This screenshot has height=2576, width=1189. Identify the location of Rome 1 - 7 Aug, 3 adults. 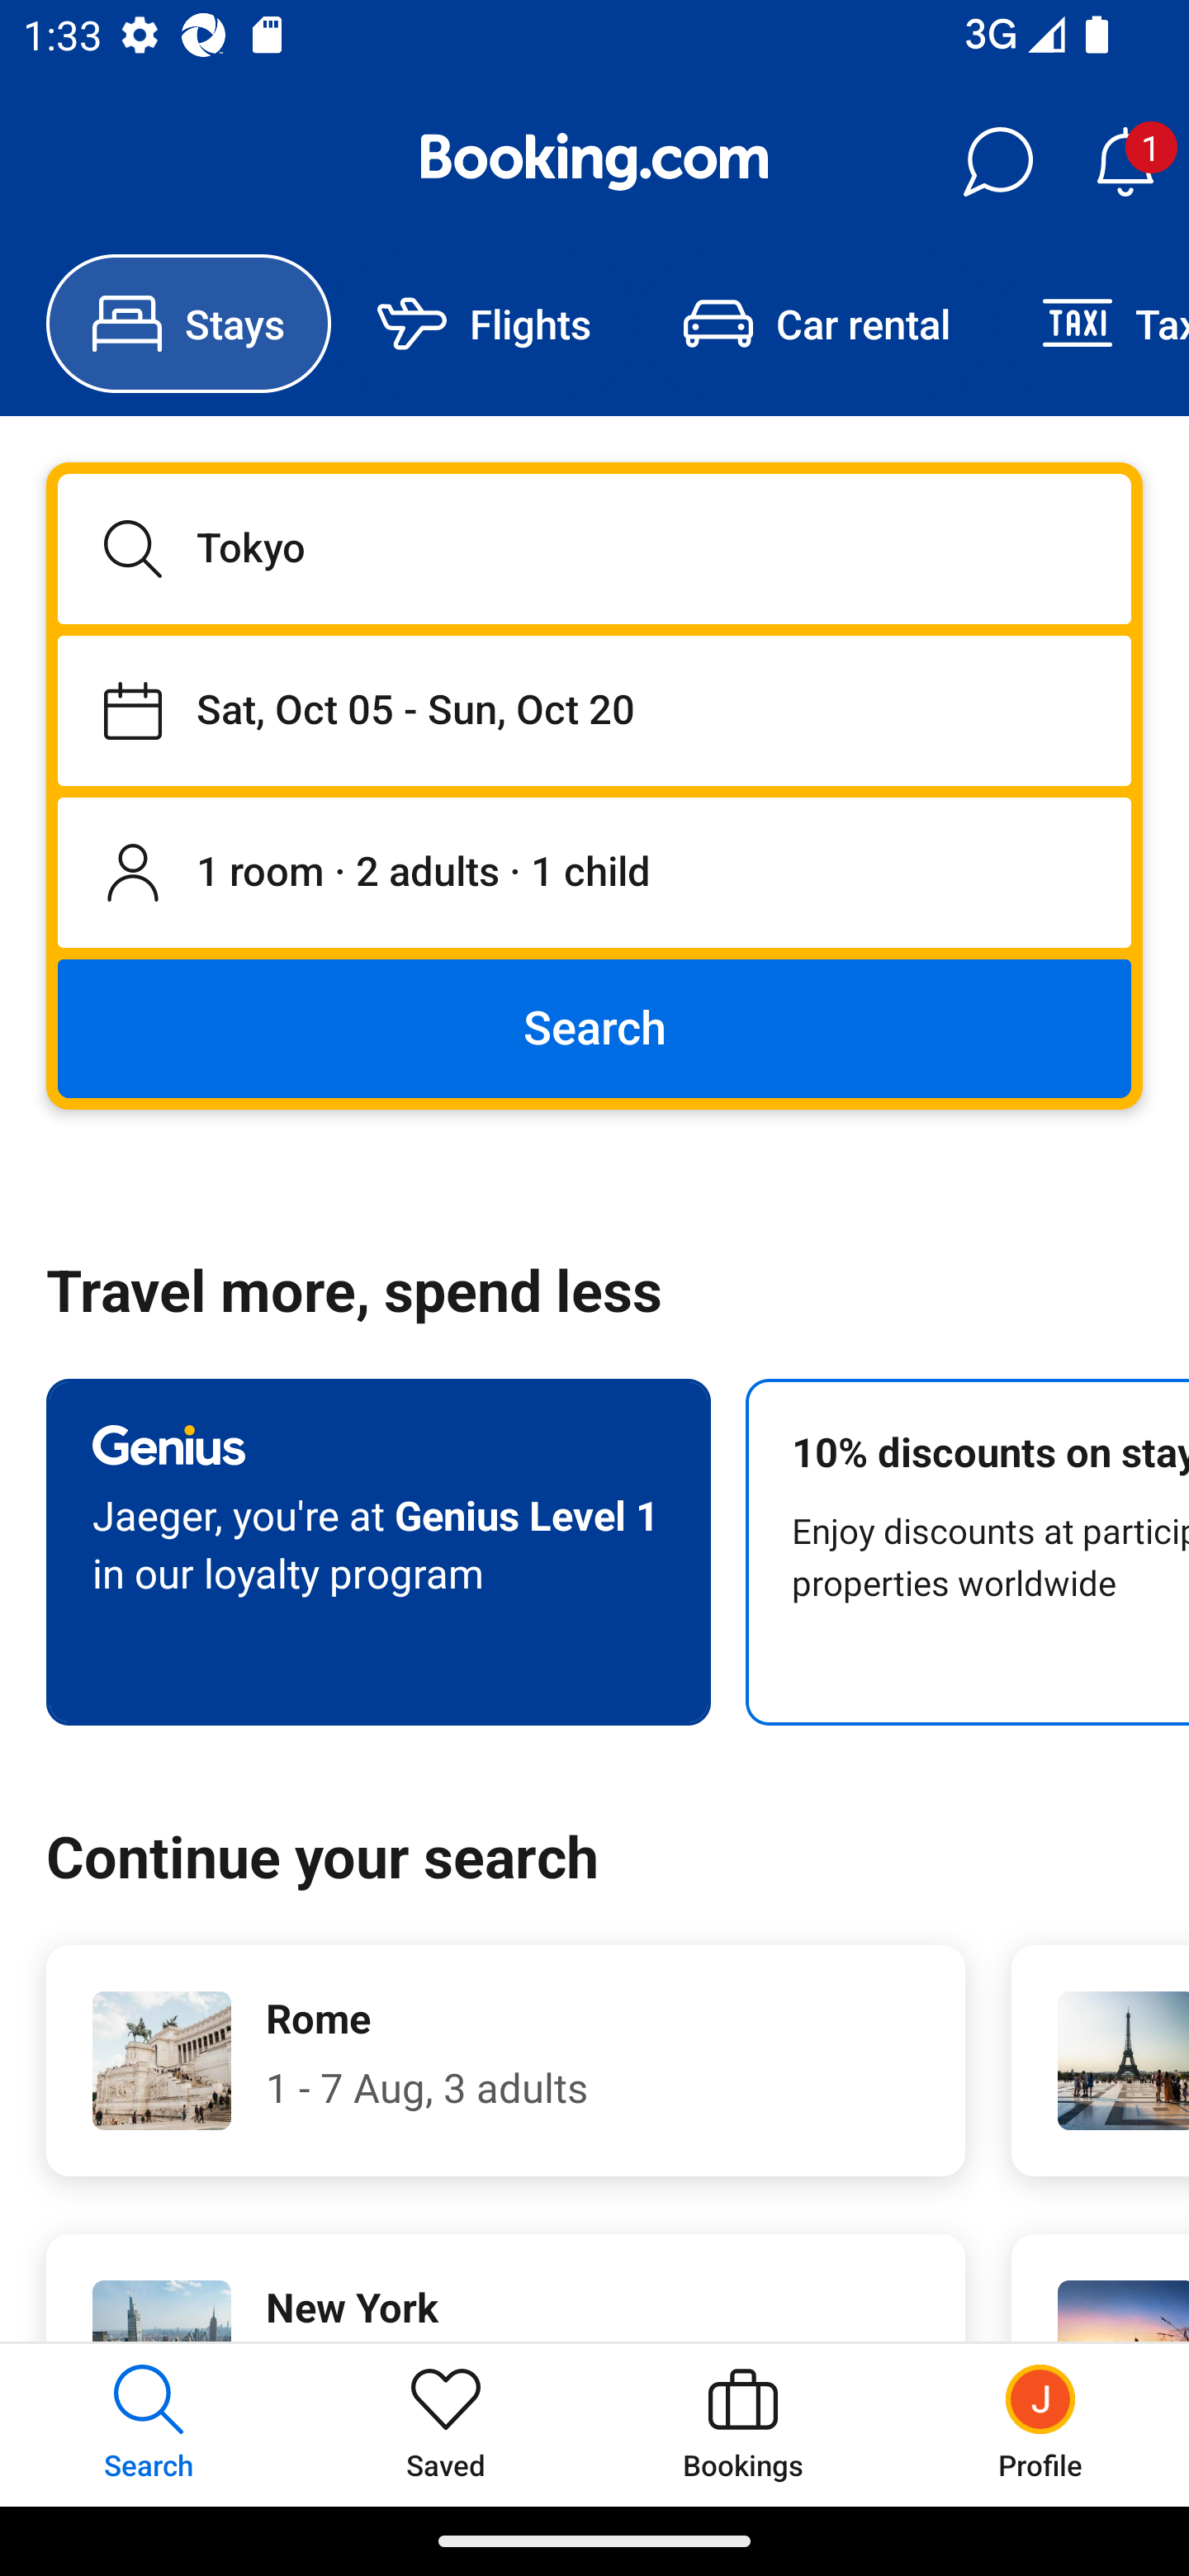
(505, 2061).